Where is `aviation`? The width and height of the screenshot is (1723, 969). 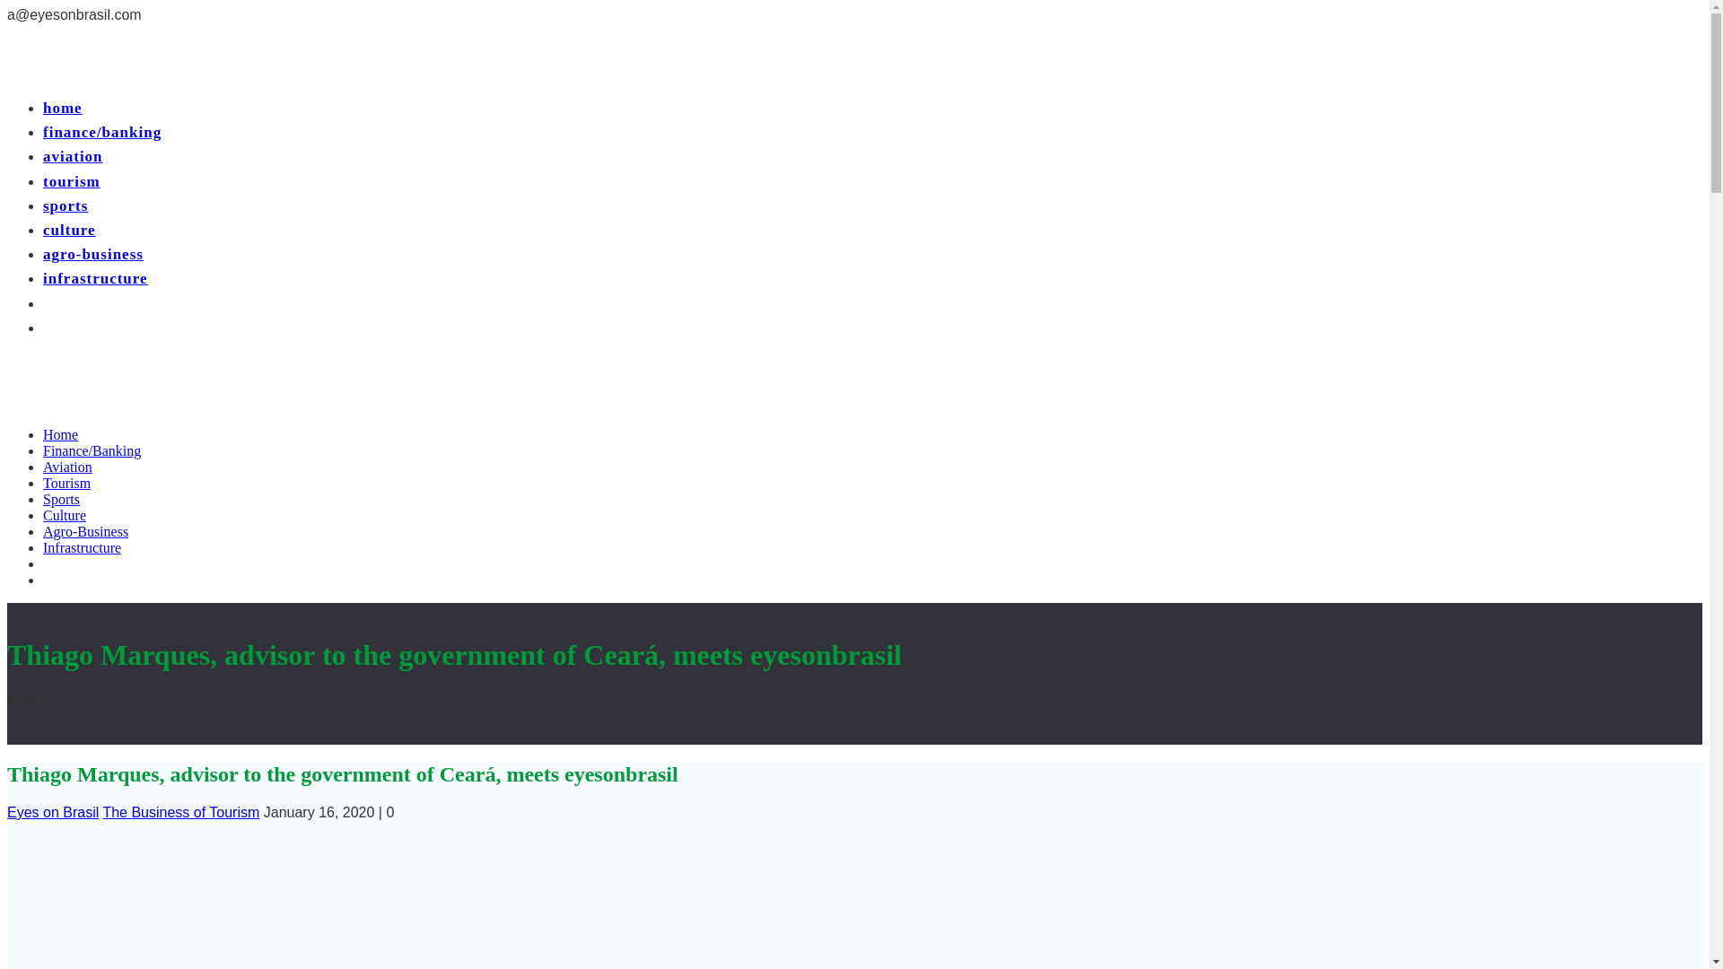
aviation is located at coordinates (74, 156).